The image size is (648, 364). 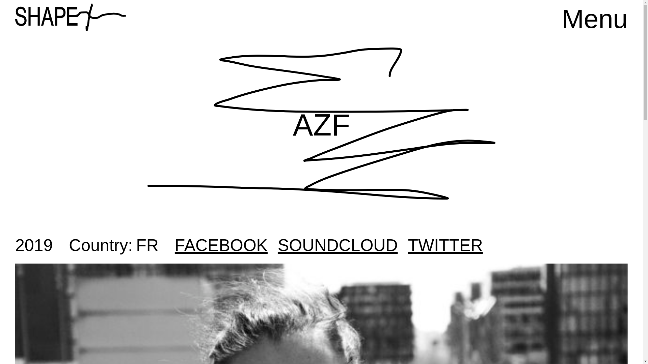 I want to click on FACEBOOK, so click(x=221, y=245).